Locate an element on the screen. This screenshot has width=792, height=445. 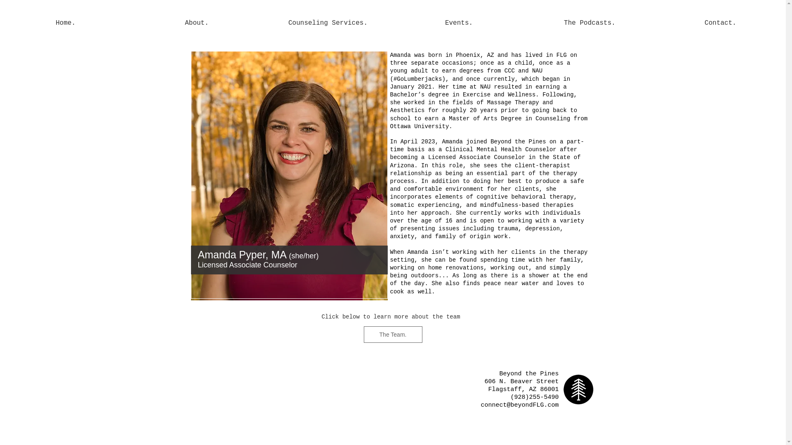
Events. is located at coordinates (459, 23).